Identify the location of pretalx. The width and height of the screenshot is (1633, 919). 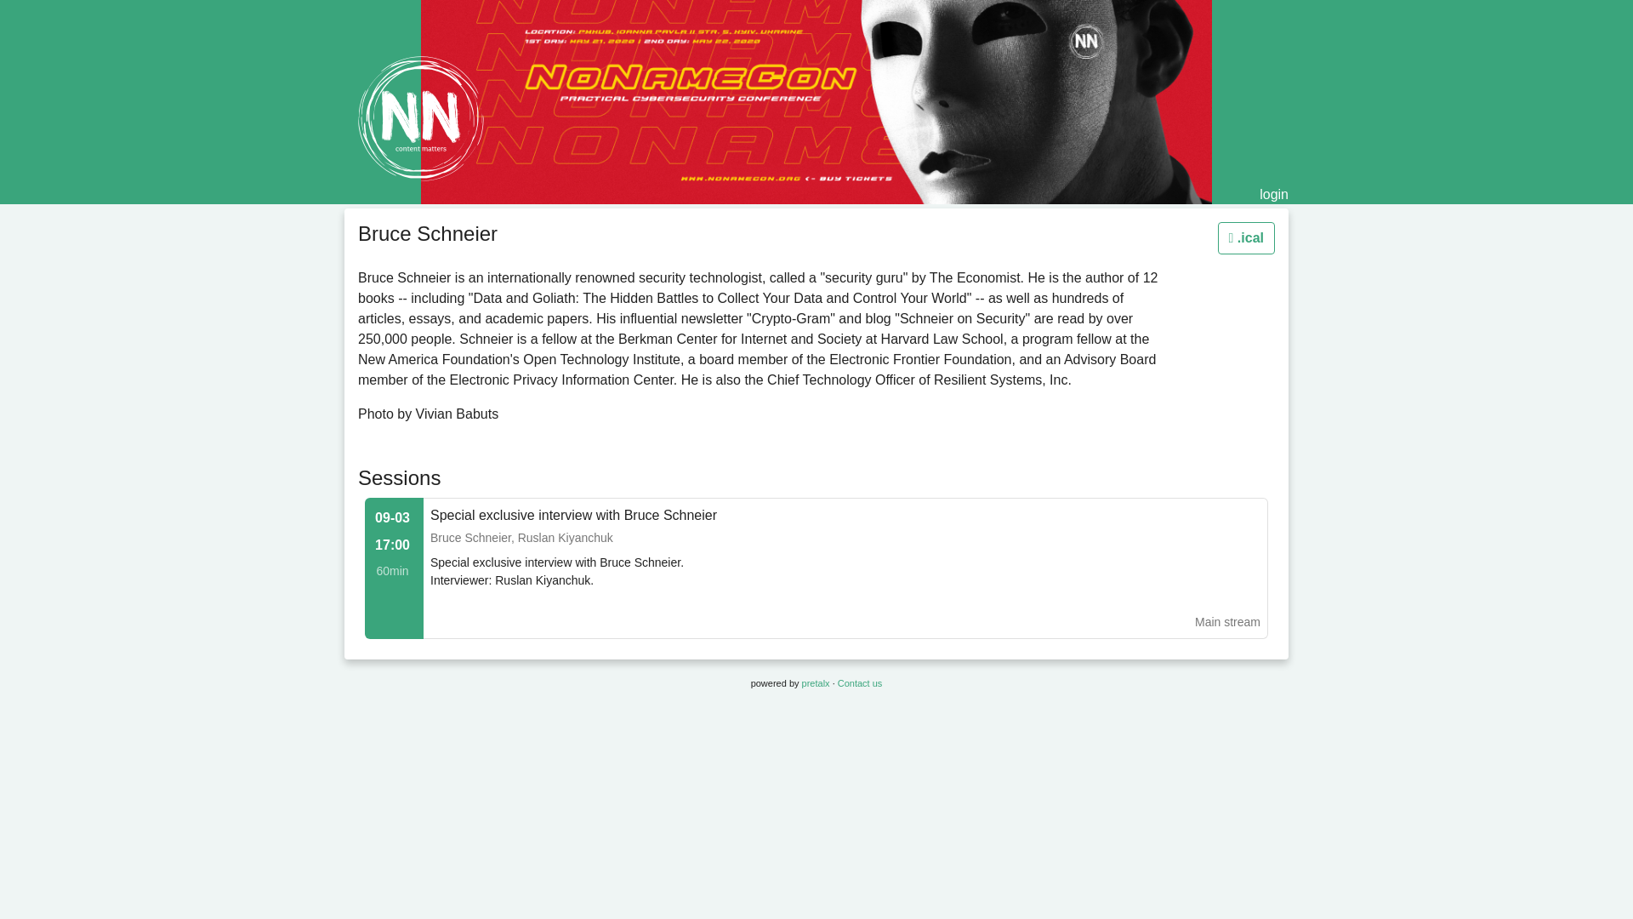
(815, 682).